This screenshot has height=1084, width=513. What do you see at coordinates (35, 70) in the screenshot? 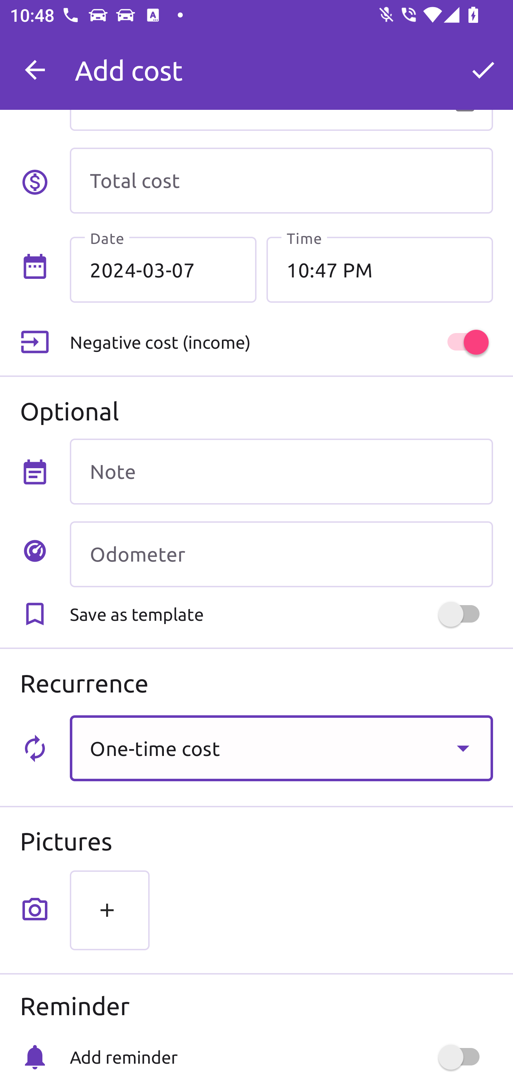
I see `Navigate up` at bounding box center [35, 70].